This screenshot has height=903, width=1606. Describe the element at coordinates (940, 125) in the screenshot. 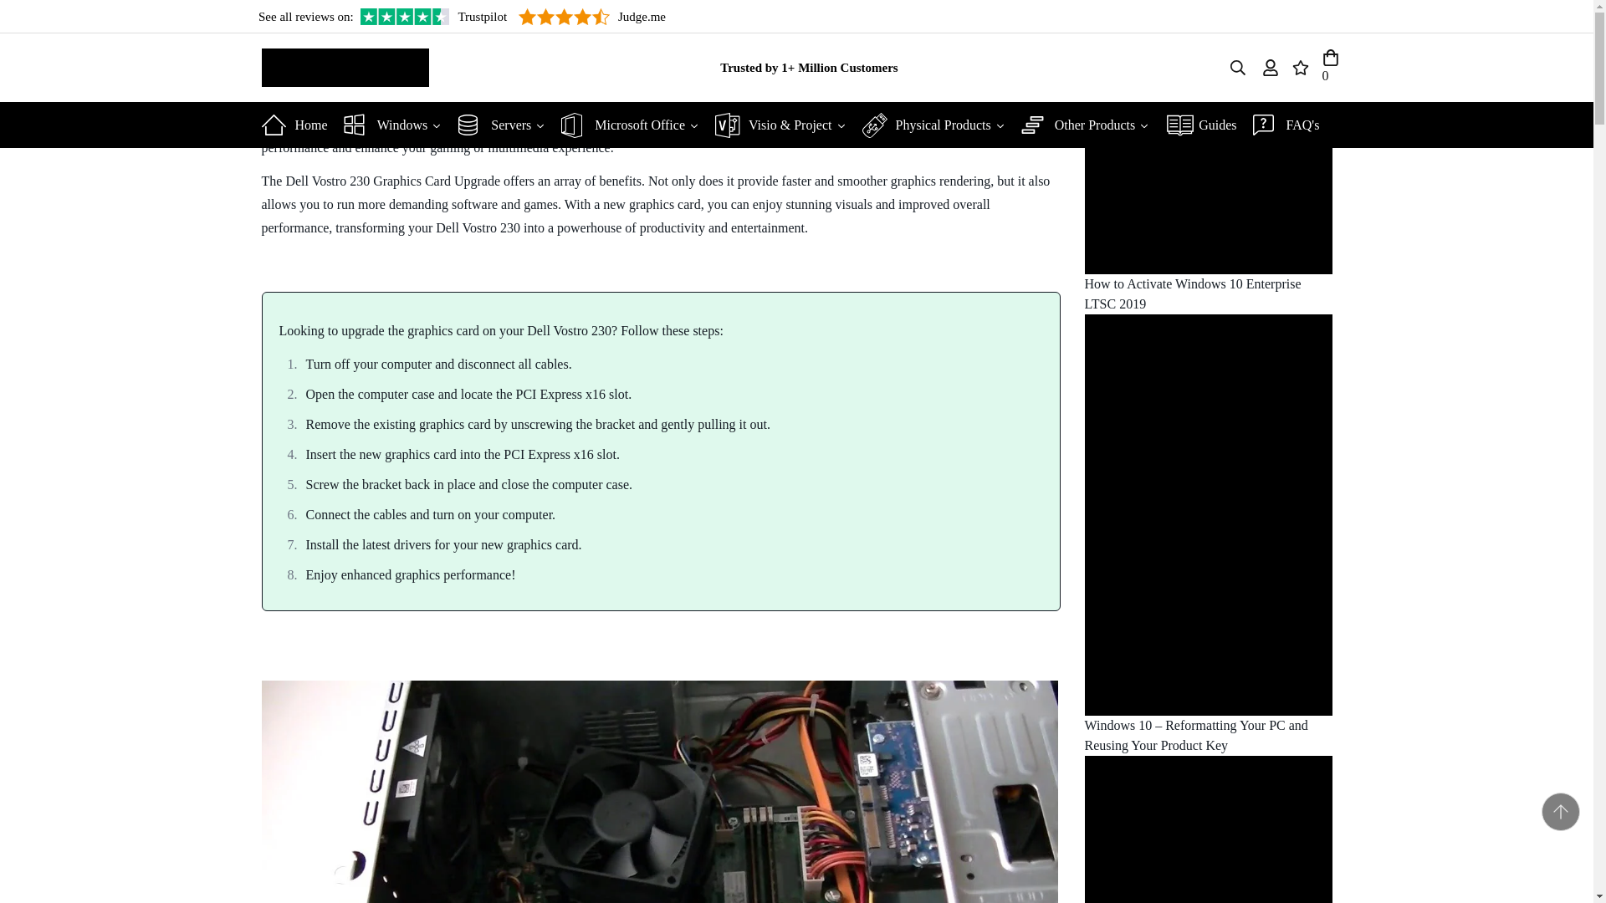

I see `Physical Products` at that location.